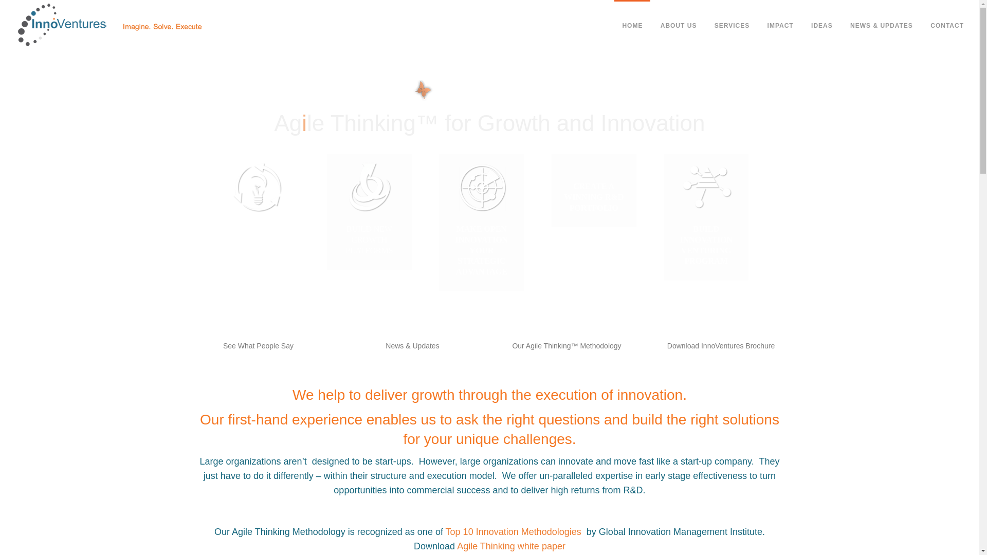 This screenshot has height=555, width=987. What do you see at coordinates (481, 263) in the screenshot?
I see `See How` at bounding box center [481, 263].